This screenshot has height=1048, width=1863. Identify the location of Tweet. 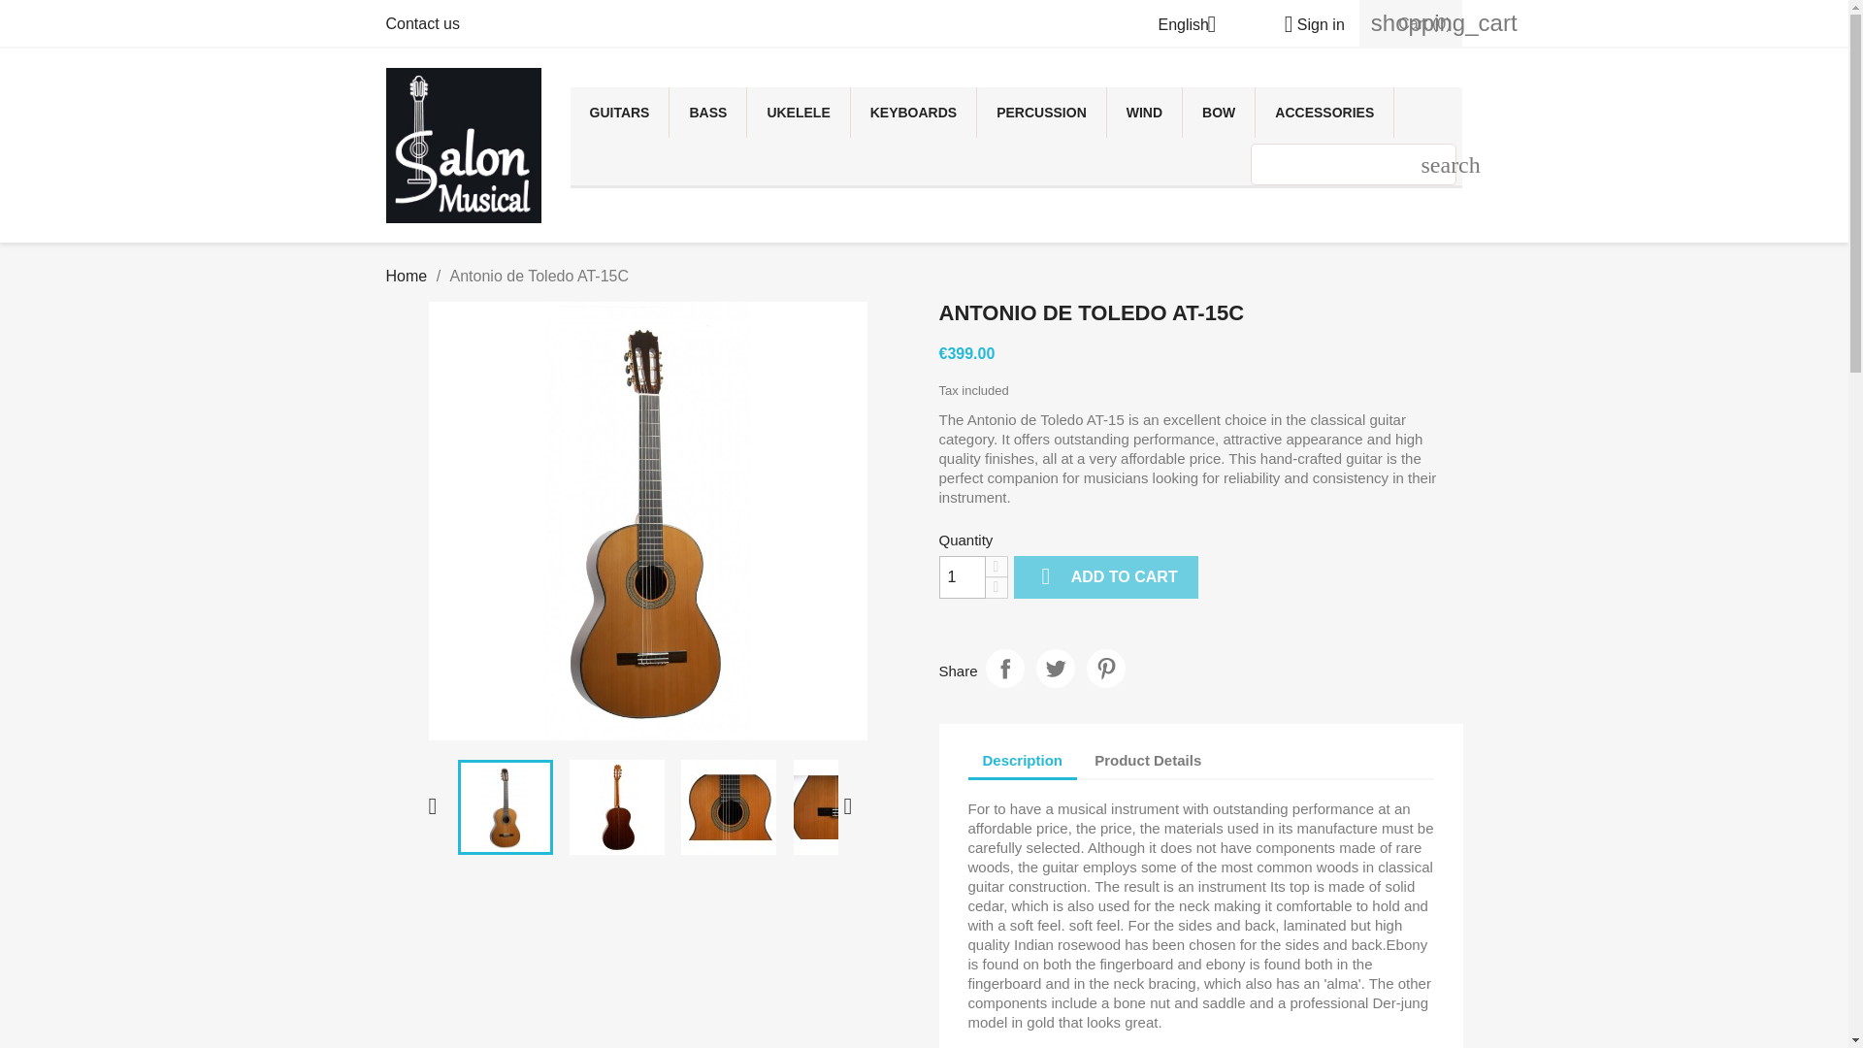
(1055, 668).